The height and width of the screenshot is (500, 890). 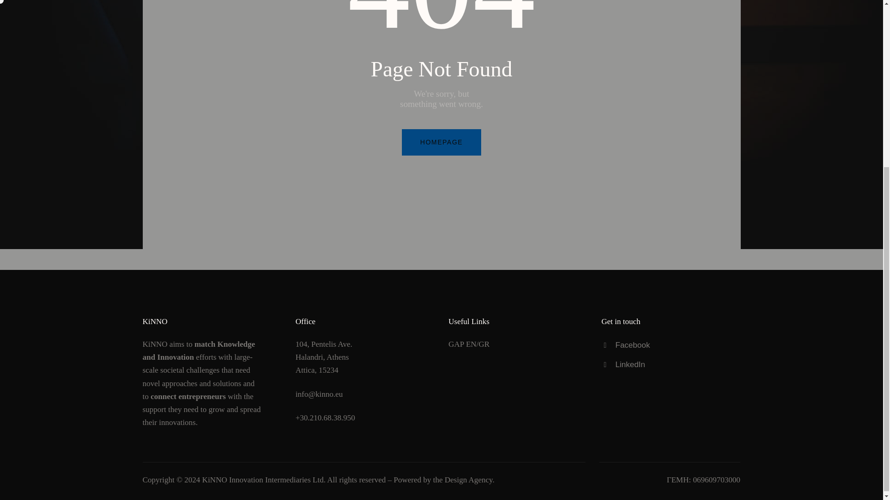 I want to click on EN, so click(x=471, y=344).